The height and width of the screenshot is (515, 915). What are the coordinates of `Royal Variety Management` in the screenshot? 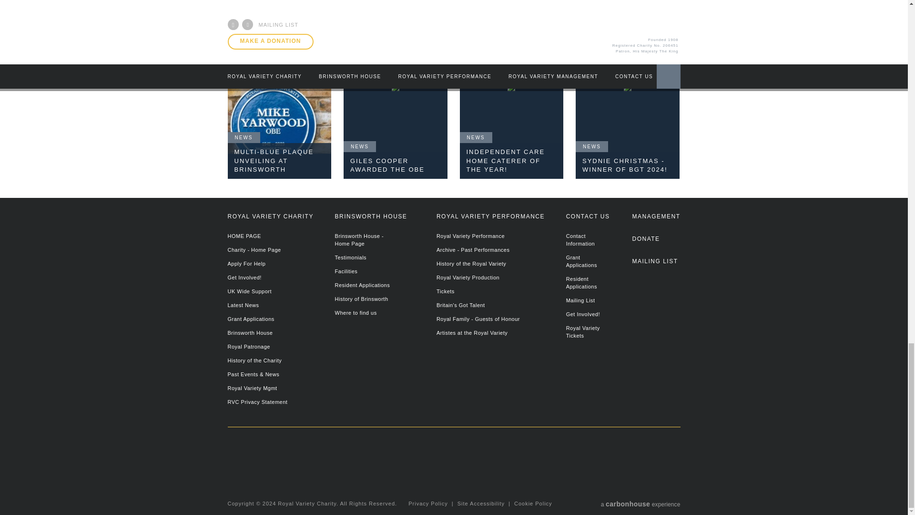 It's located at (656, 221).